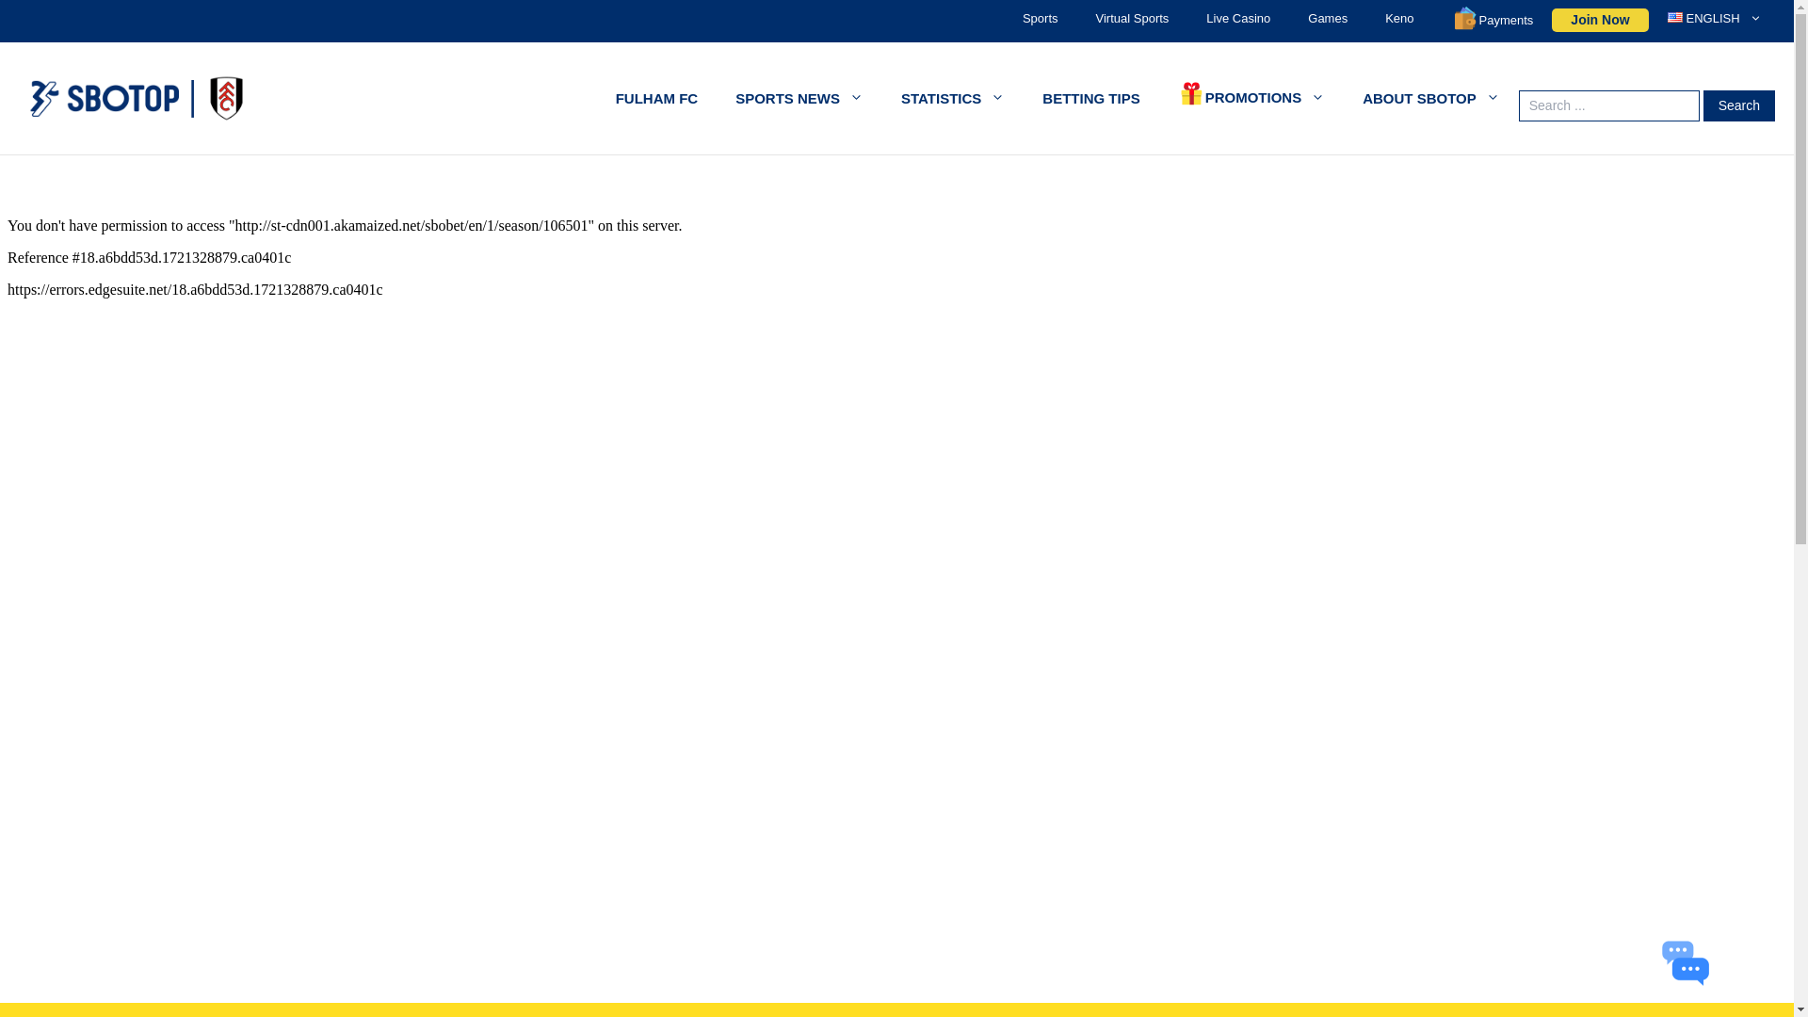 The image size is (1808, 1017). Describe the element at coordinates (1599, 19) in the screenshot. I see `Join Now` at that location.